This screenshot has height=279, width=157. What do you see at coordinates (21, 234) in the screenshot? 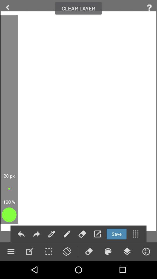
I see `back button` at bounding box center [21, 234].